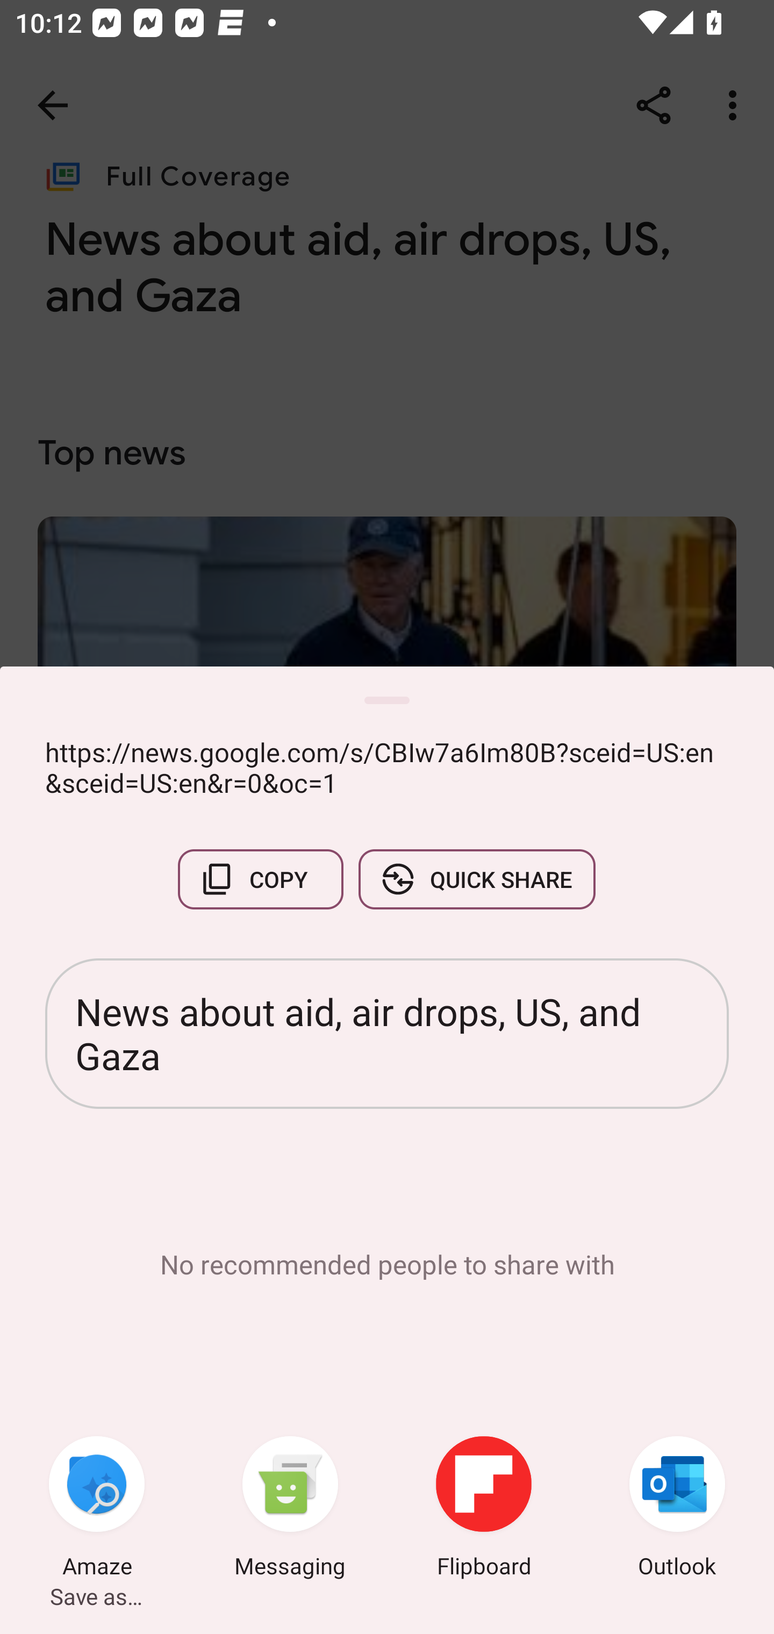 This screenshot has width=774, height=1634. I want to click on Messaging, so click(290, 1509).